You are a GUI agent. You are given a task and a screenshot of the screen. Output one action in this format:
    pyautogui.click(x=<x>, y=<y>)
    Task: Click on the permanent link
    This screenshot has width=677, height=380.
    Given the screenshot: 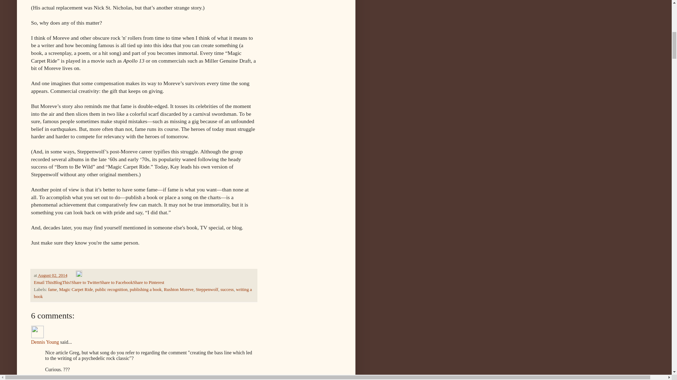 What is the action you would take?
    pyautogui.click(x=53, y=275)
    